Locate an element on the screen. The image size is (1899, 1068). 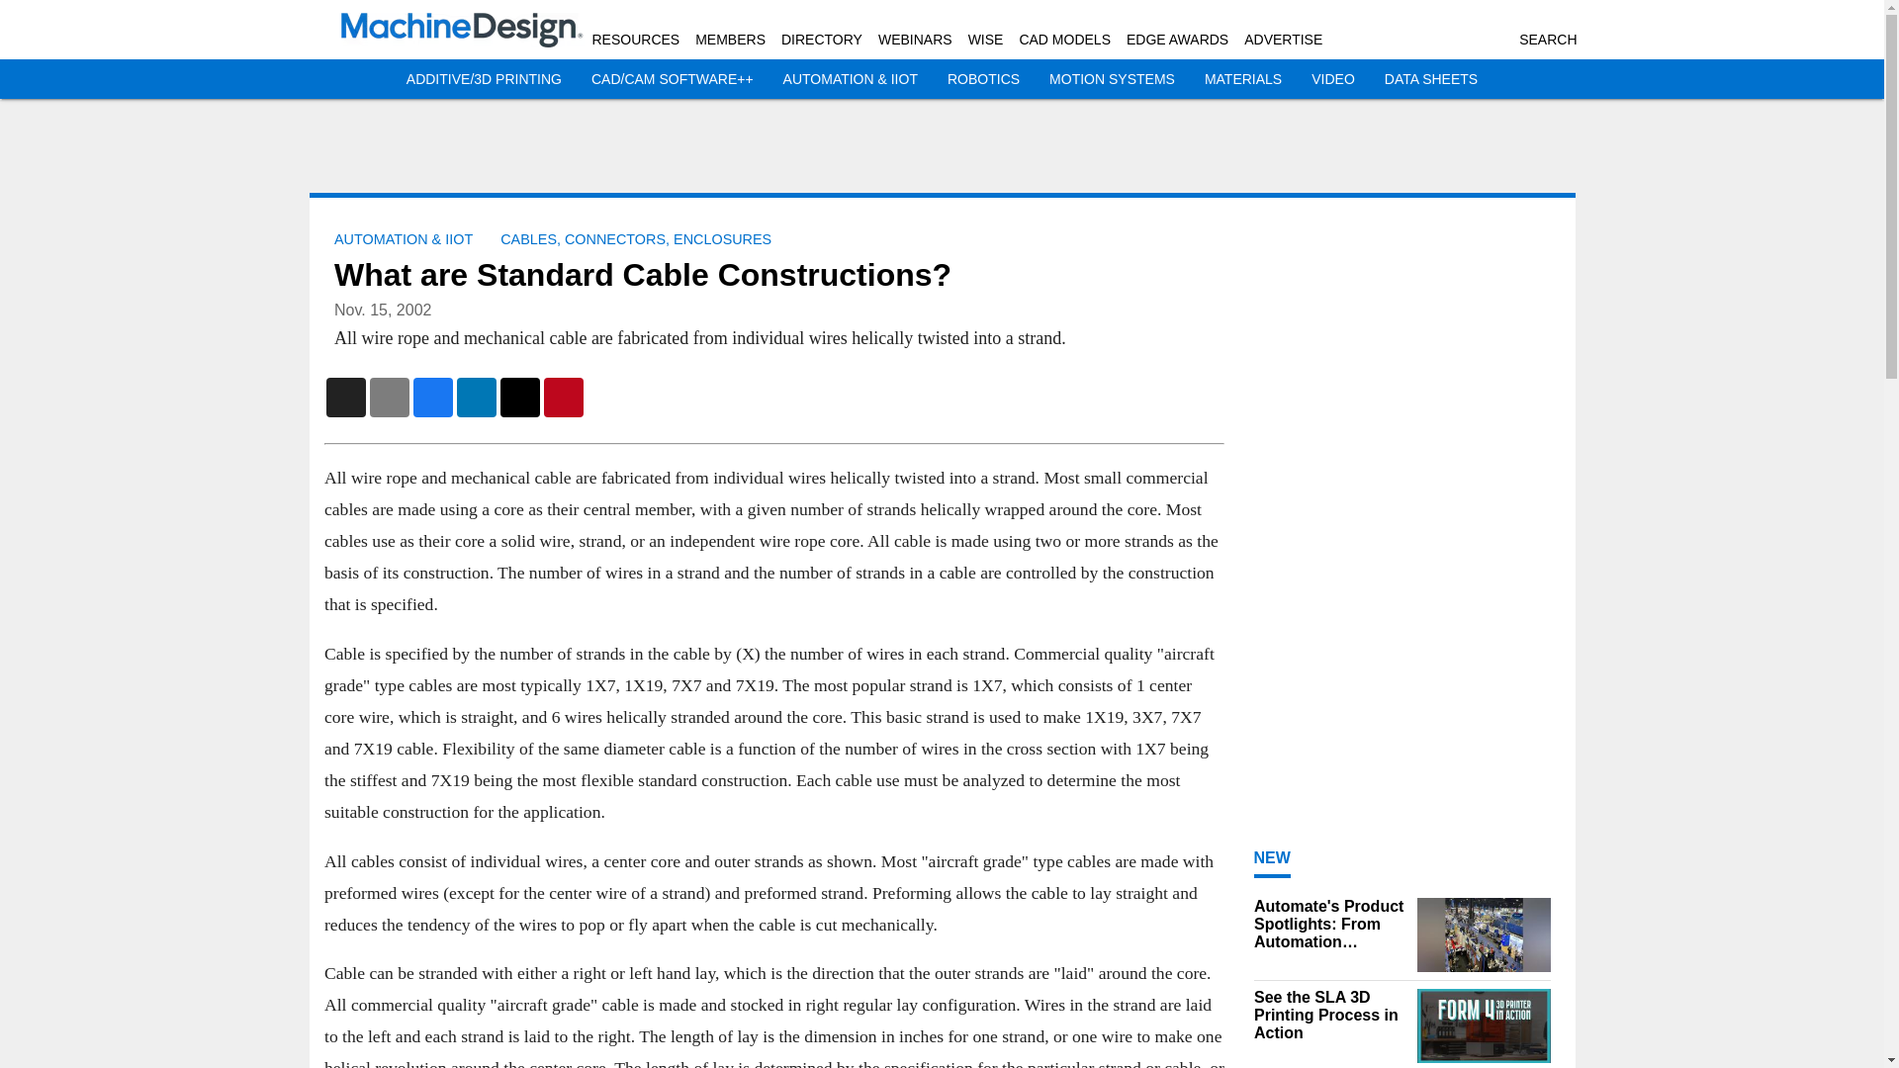
MATERIALS is located at coordinates (1242, 79).